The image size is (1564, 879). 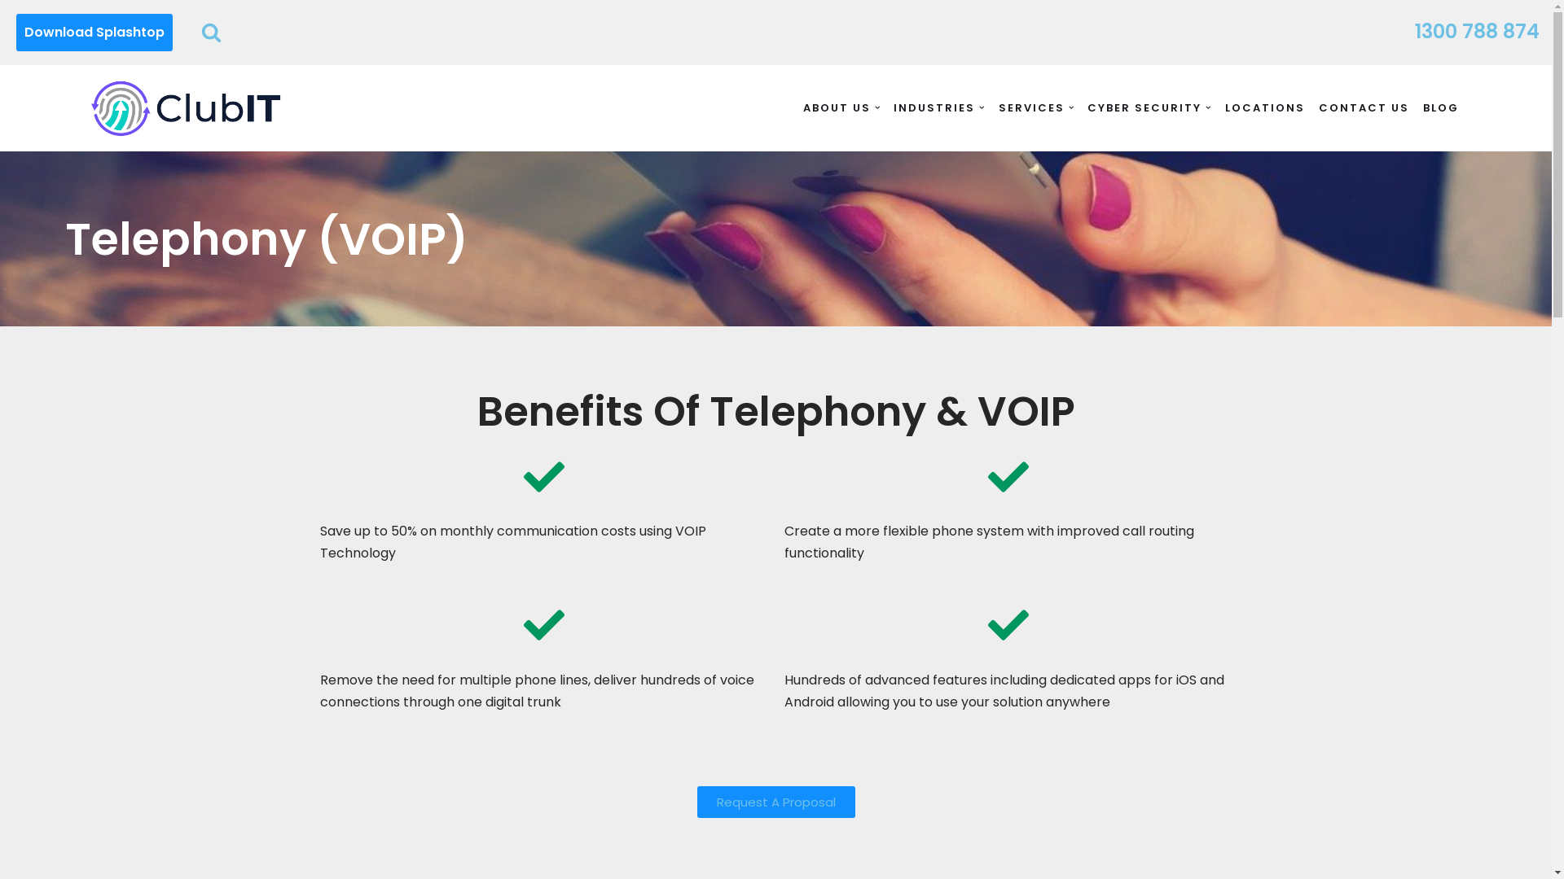 What do you see at coordinates (186, 108) in the screenshot?
I see `ClubIT` at bounding box center [186, 108].